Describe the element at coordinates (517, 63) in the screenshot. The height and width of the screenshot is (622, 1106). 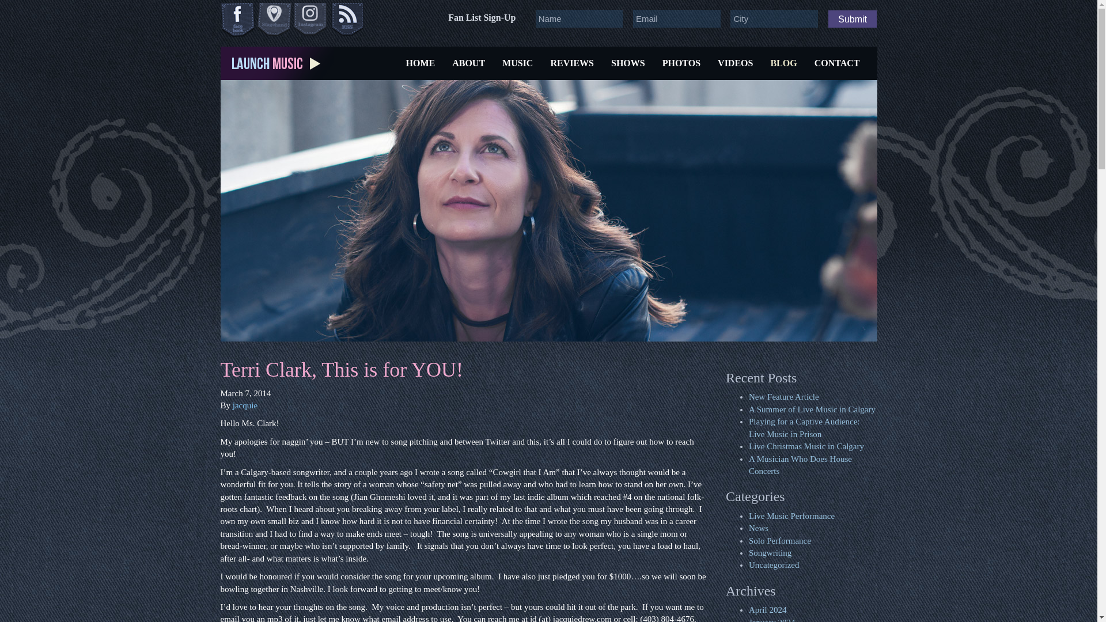
I see `MUSIC` at that location.